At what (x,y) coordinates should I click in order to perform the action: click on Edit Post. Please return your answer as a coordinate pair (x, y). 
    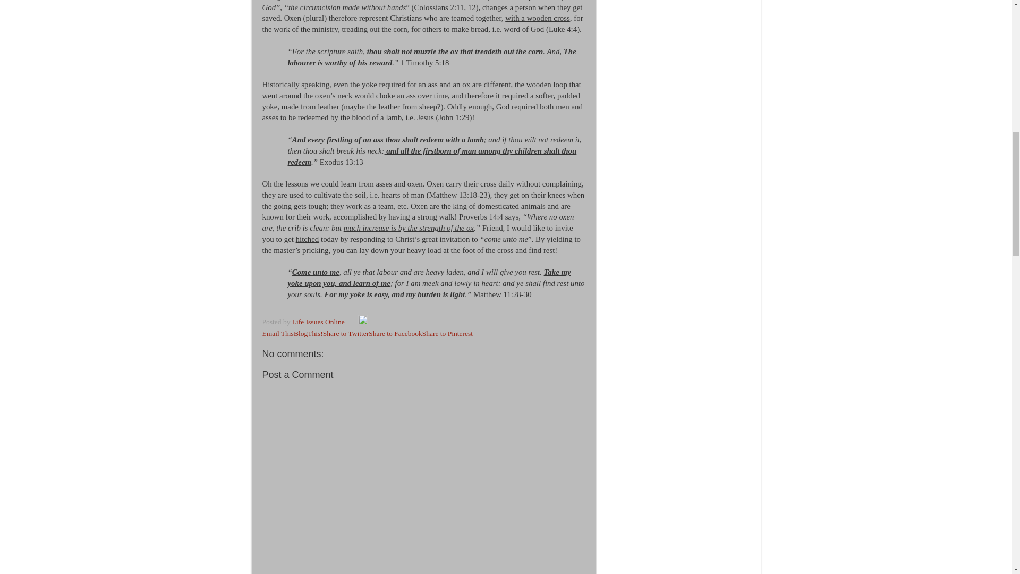
    Looking at the image, I should click on (362, 322).